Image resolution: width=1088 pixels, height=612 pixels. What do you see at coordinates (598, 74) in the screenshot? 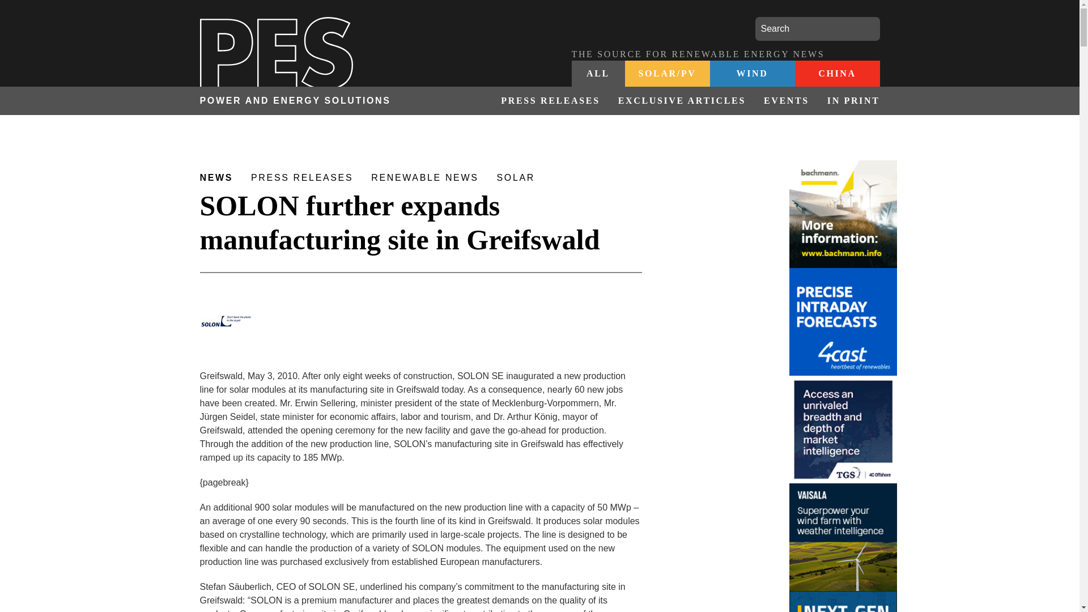
I see `ALL` at bounding box center [598, 74].